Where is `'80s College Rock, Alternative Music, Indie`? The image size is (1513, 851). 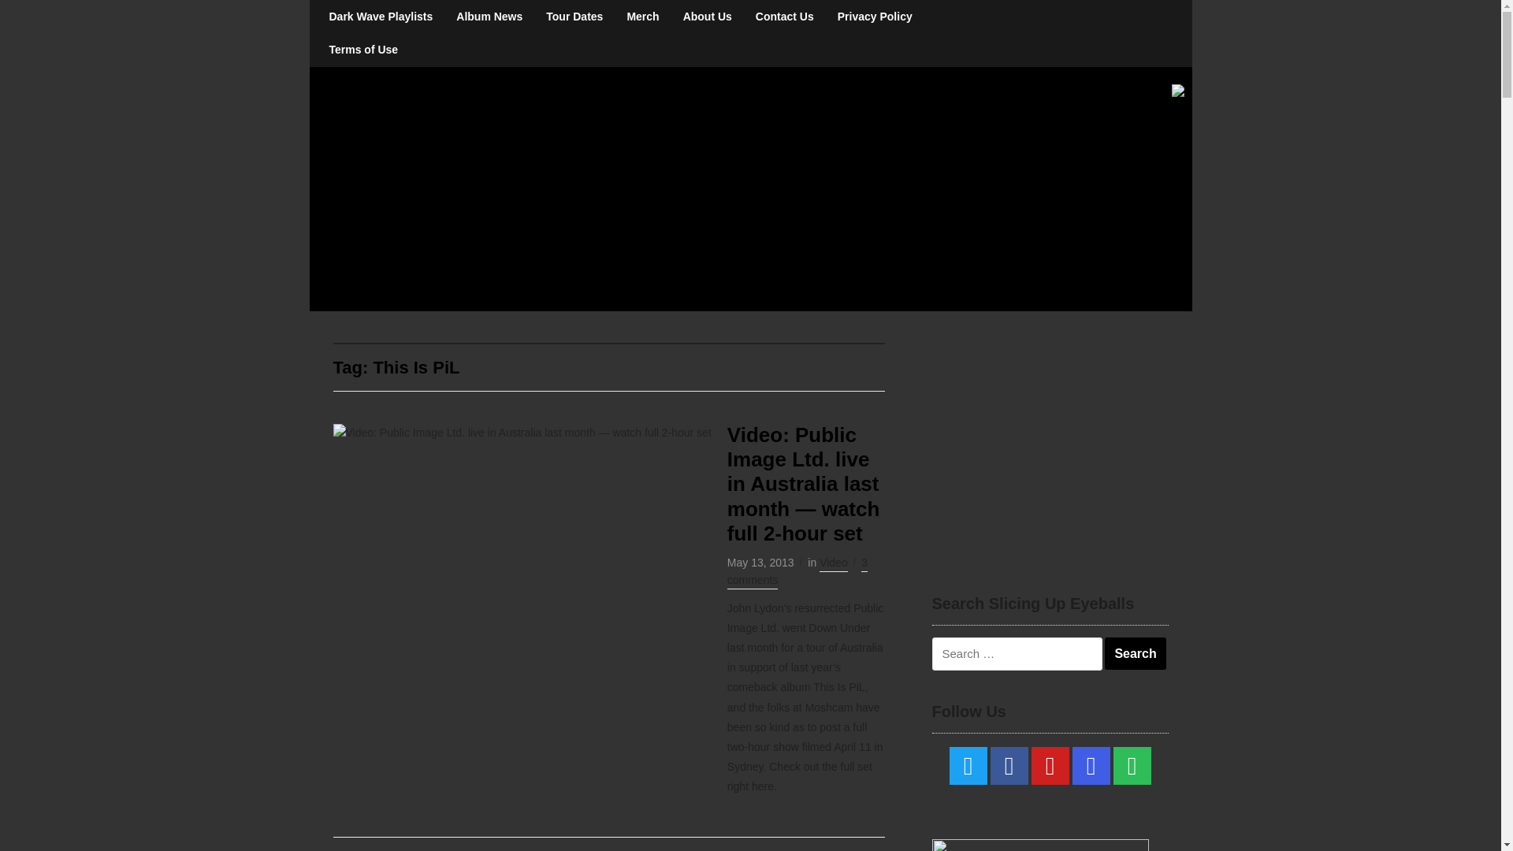
'80s College Rock, Alternative Music, Indie is located at coordinates (580, 188).